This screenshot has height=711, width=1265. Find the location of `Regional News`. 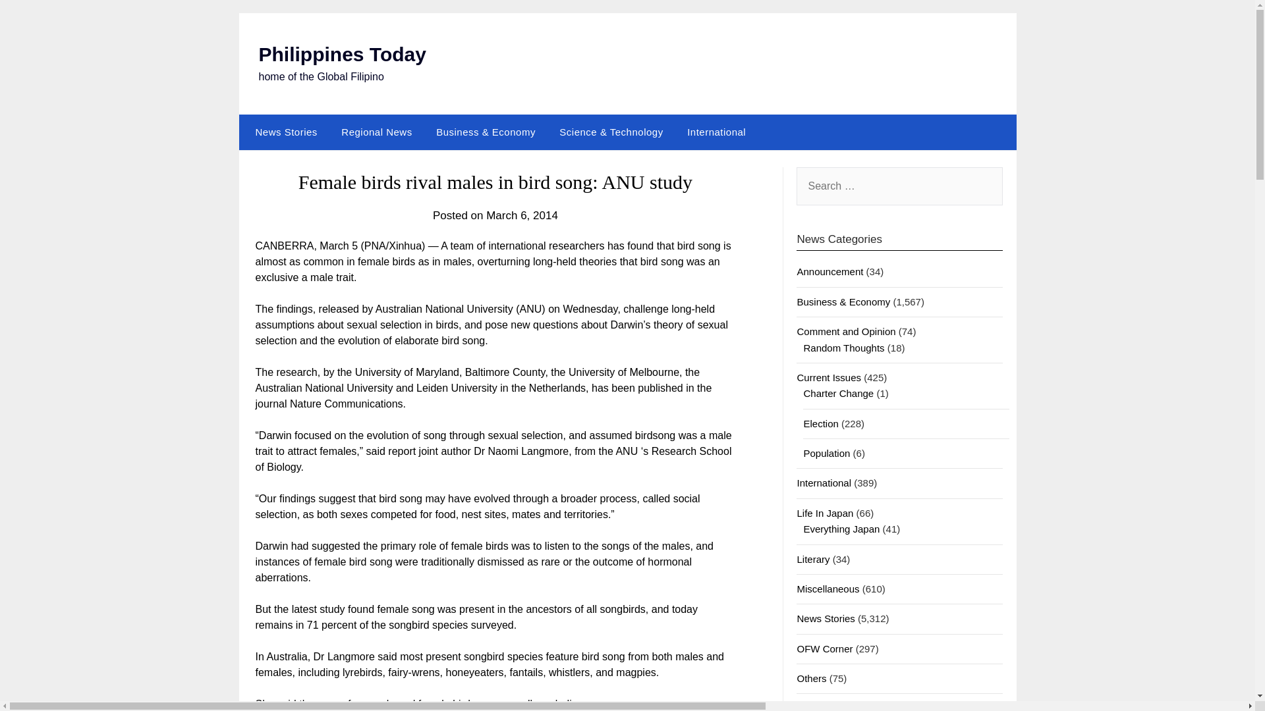

Regional News is located at coordinates (376, 132).